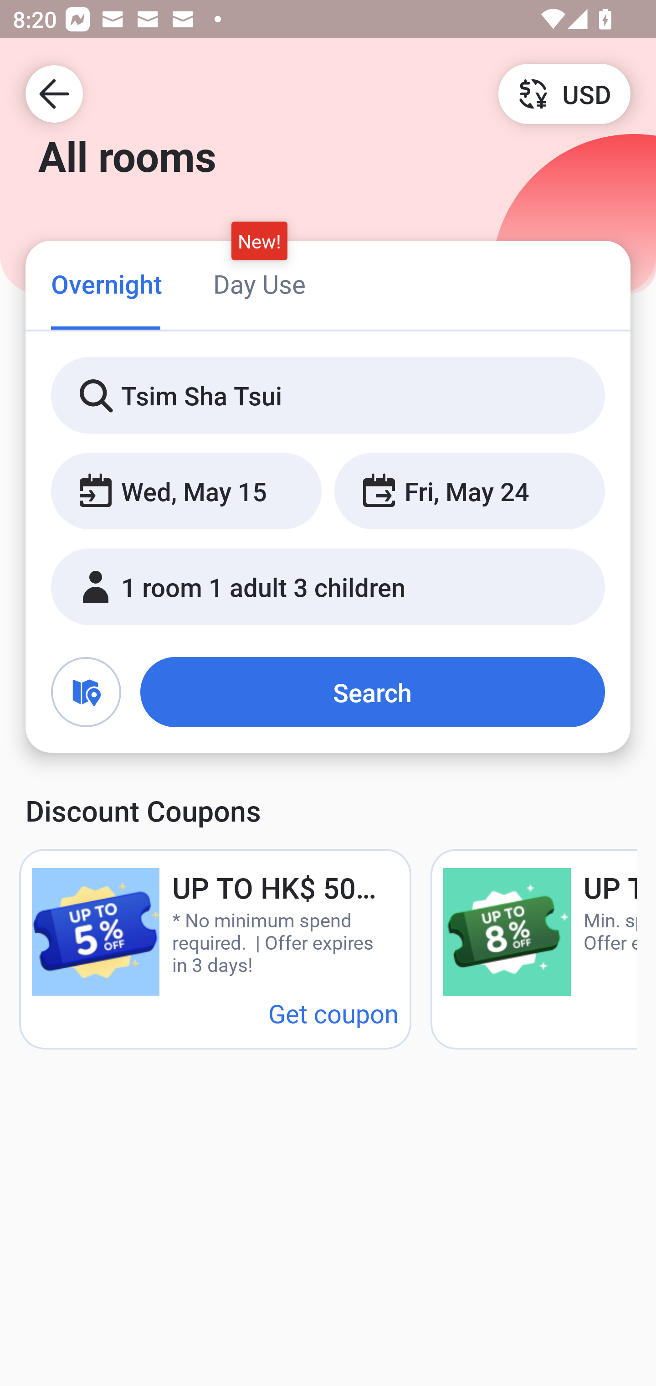 This screenshot has width=656, height=1386. Describe the element at coordinates (564, 93) in the screenshot. I see `USD` at that location.